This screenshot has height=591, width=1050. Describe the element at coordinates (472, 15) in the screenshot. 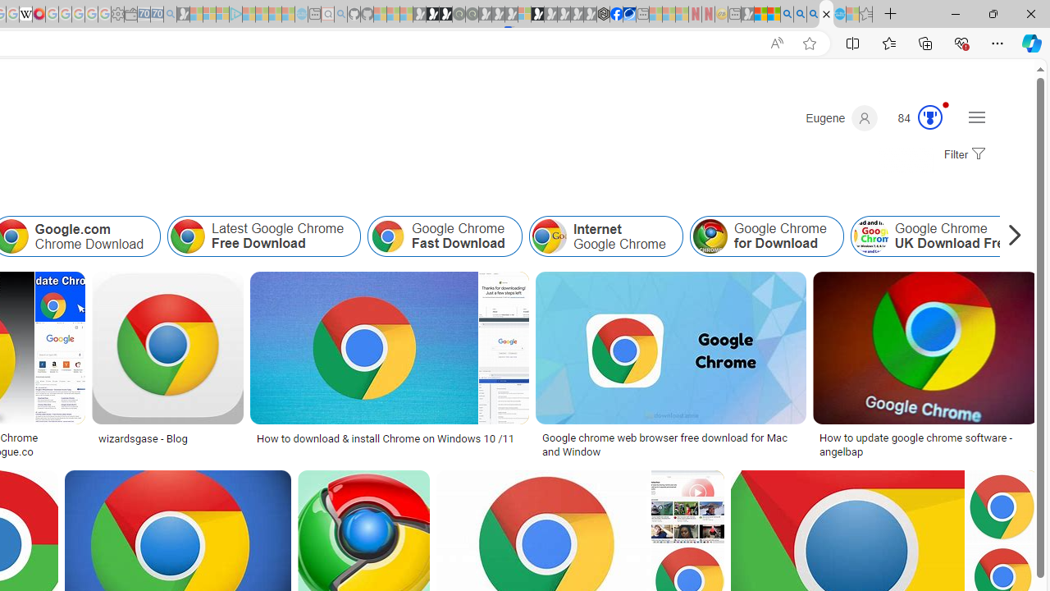

I see `Future Focus Report 2024 - Sleeping` at that location.